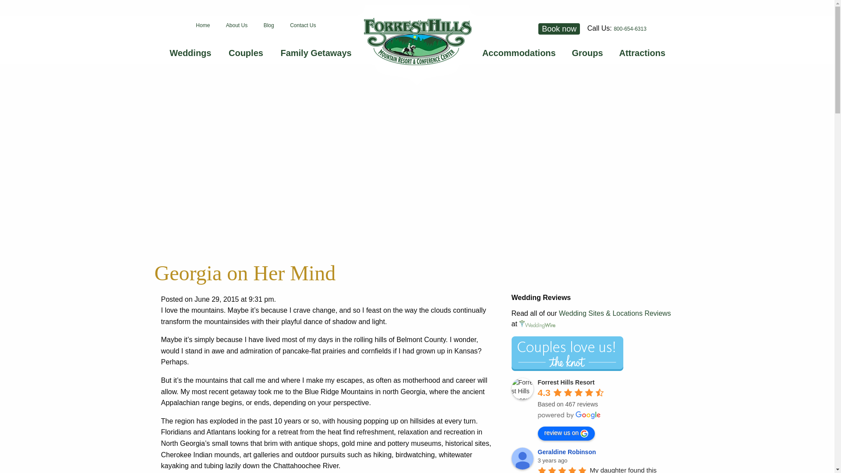  What do you see at coordinates (562, 28) in the screenshot?
I see `Book now` at bounding box center [562, 28].